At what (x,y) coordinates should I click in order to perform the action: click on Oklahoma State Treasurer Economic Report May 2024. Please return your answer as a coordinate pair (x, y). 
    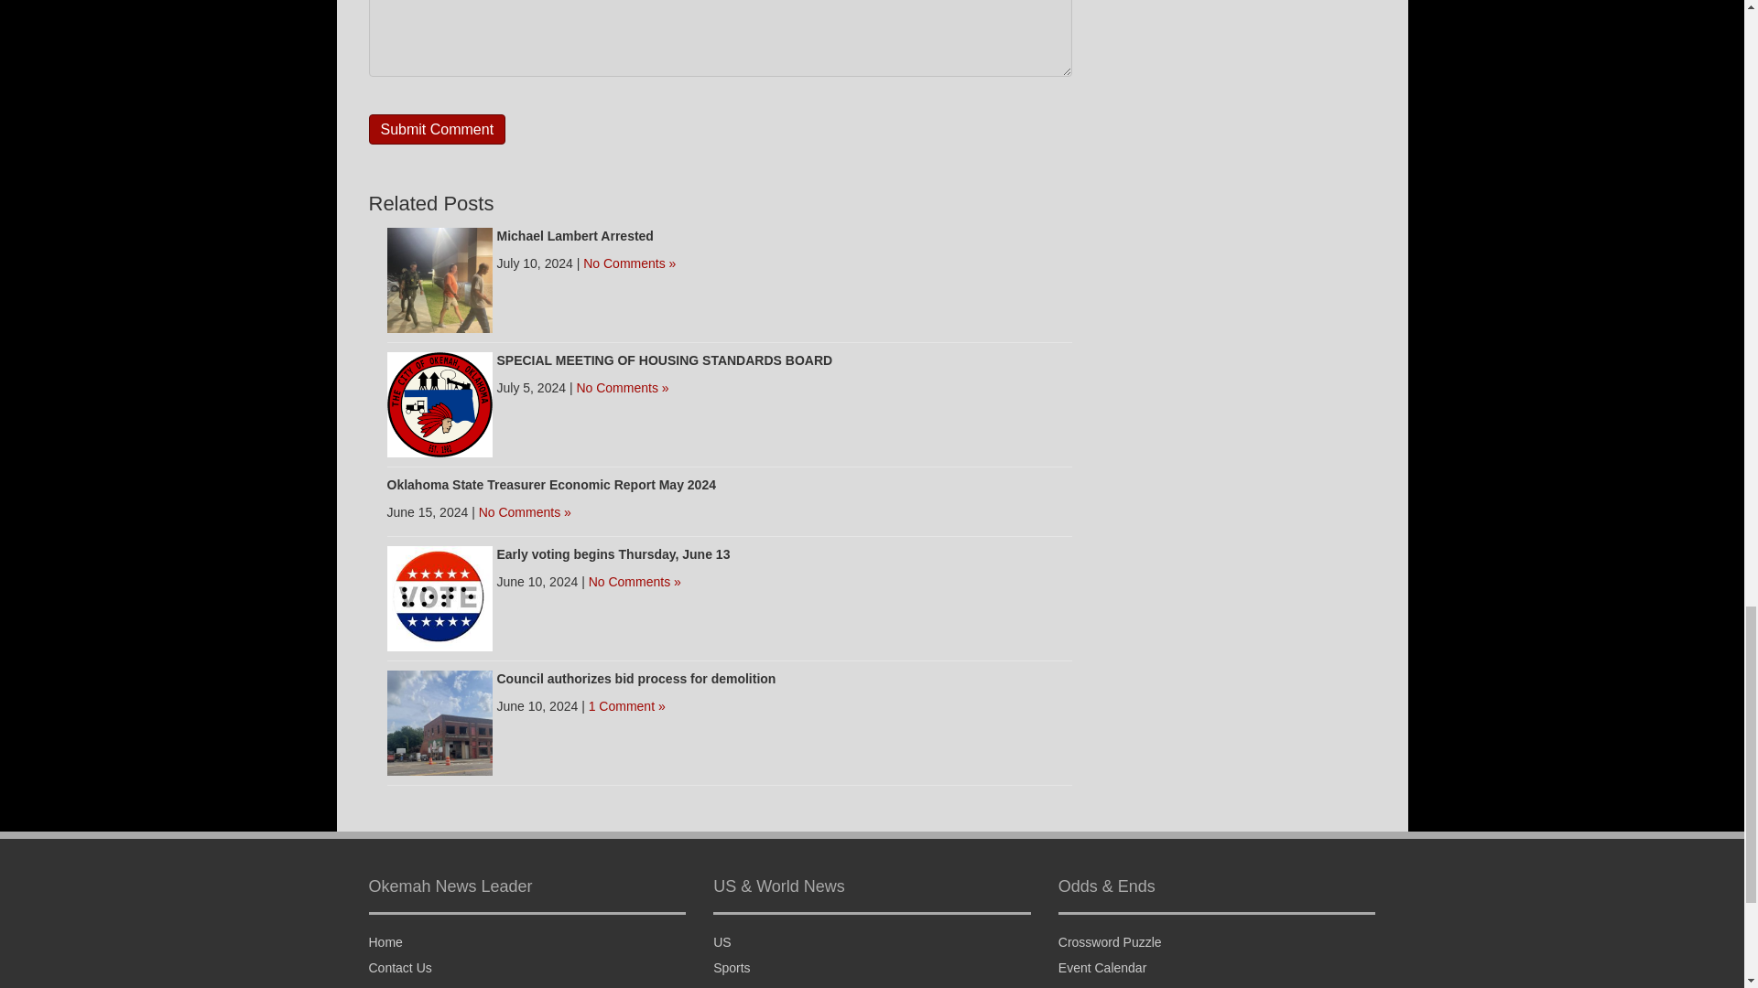
    Looking at the image, I should click on (551, 484).